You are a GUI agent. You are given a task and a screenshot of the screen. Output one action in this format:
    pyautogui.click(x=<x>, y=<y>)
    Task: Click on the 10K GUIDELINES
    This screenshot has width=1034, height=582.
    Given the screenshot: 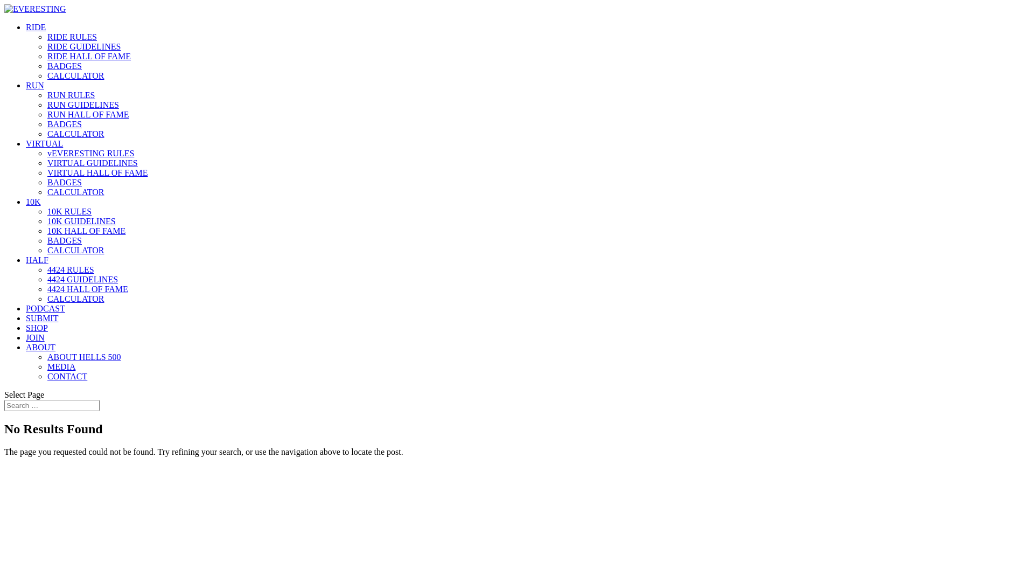 What is the action you would take?
    pyautogui.click(x=82, y=221)
    